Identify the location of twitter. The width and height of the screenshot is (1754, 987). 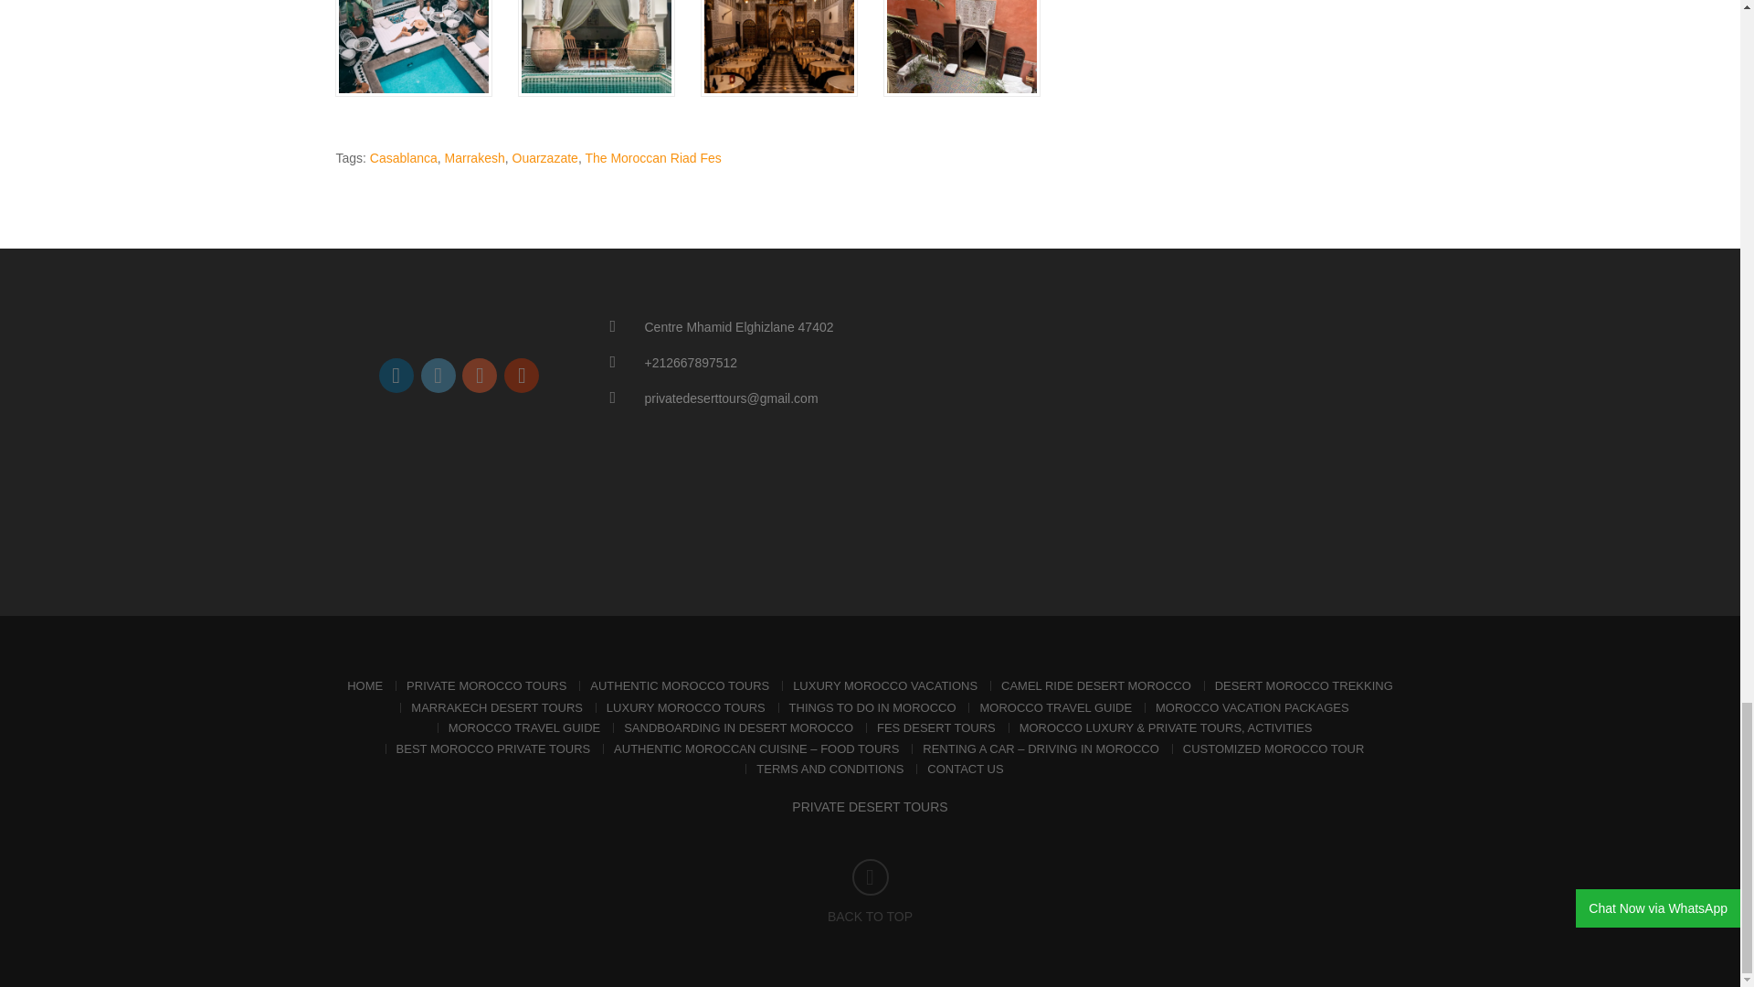
(438, 375).